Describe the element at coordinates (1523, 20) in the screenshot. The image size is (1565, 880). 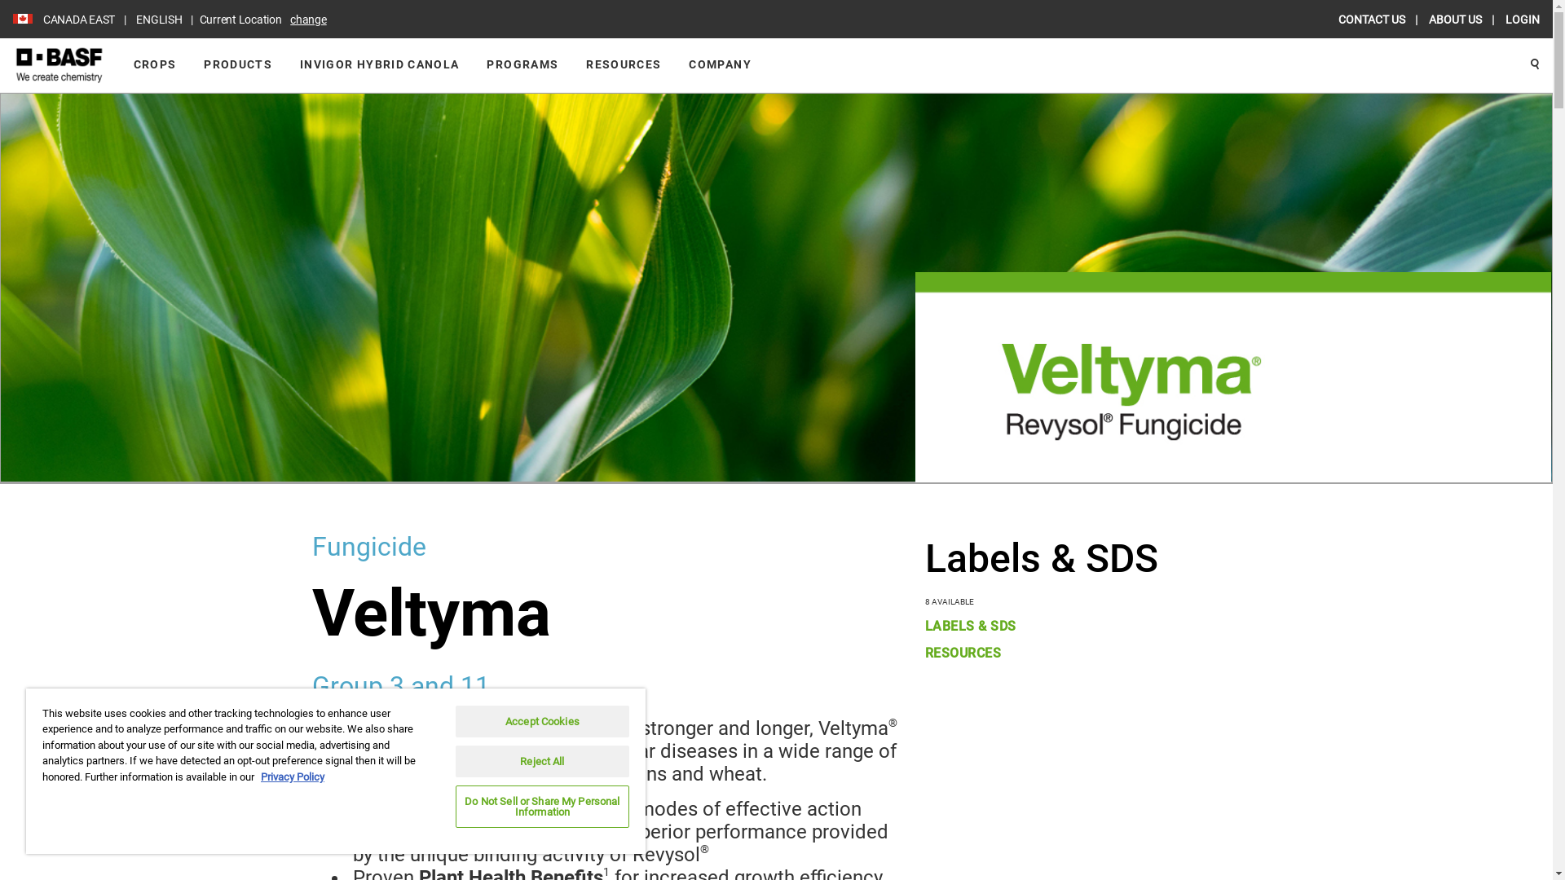
I see `LOGIN` at that location.